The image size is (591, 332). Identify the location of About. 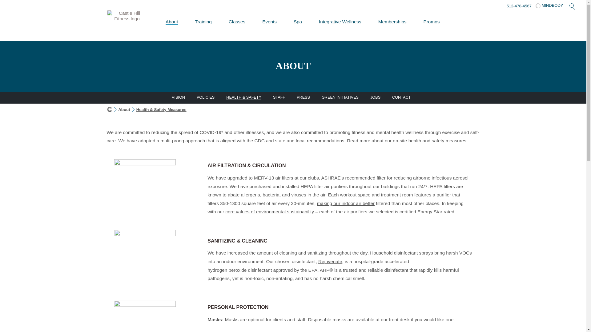
(124, 109).